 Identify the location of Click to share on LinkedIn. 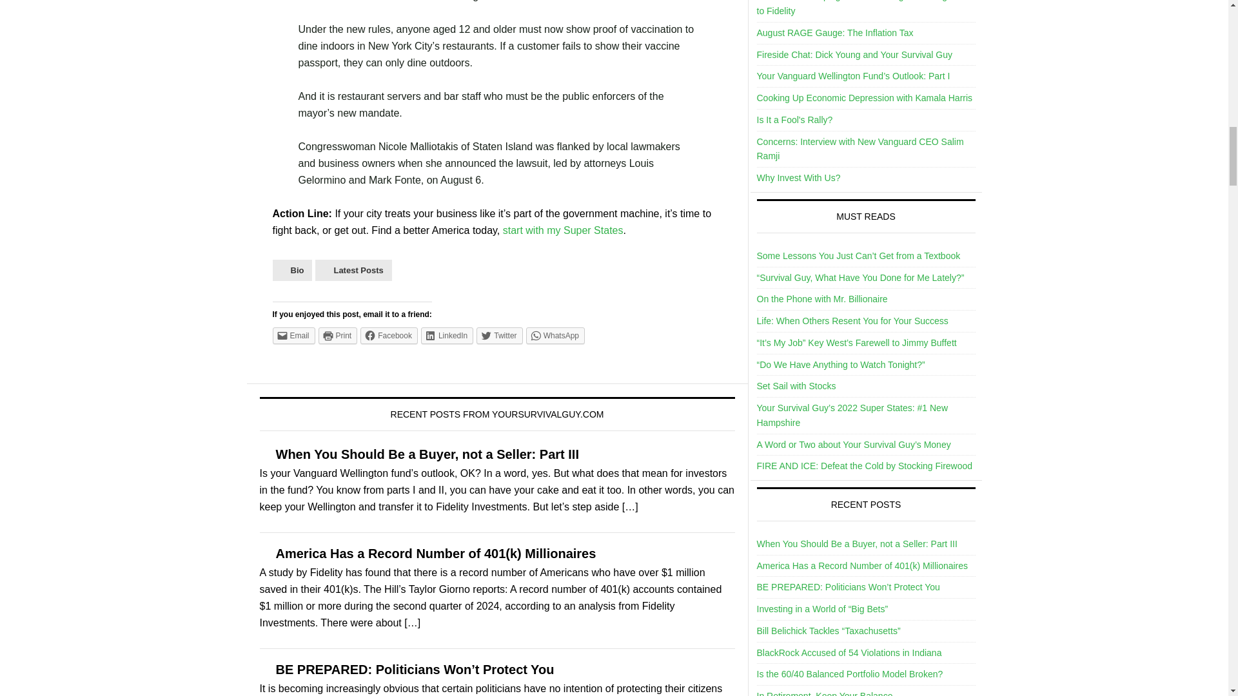
(446, 335).